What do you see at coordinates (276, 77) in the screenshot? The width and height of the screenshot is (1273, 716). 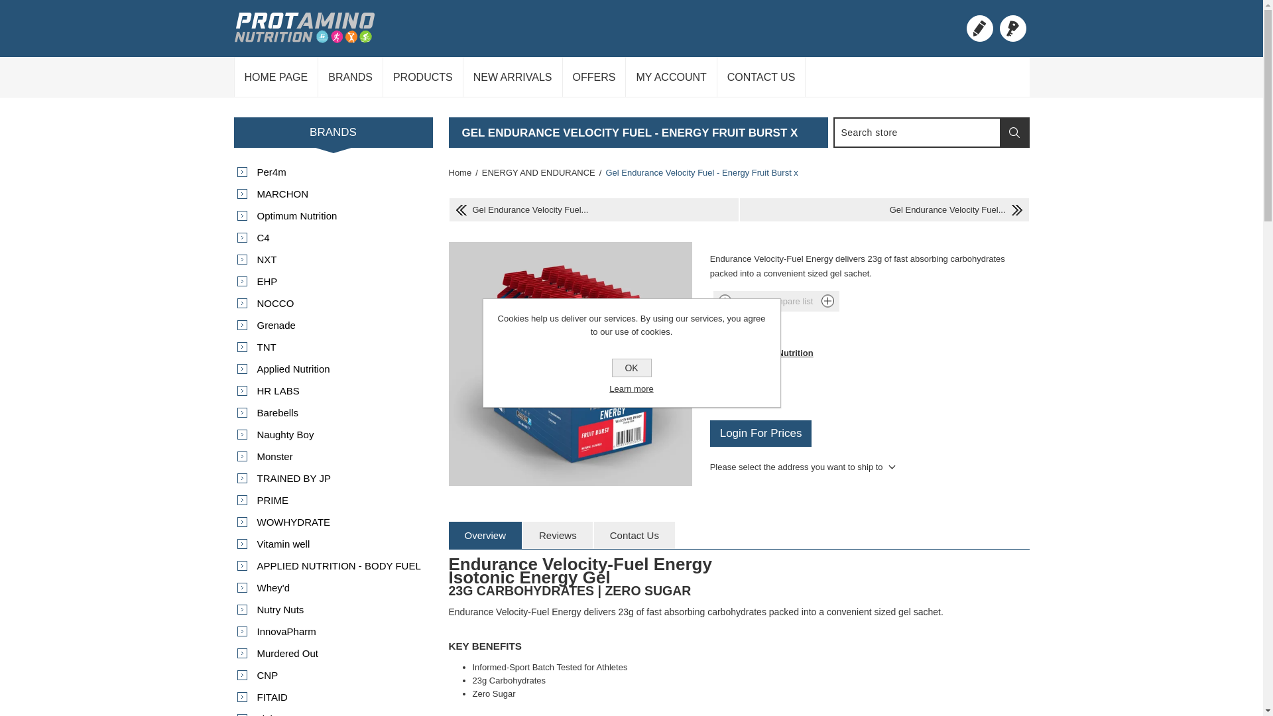 I see `Home Page` at bounding box center [276, 77].